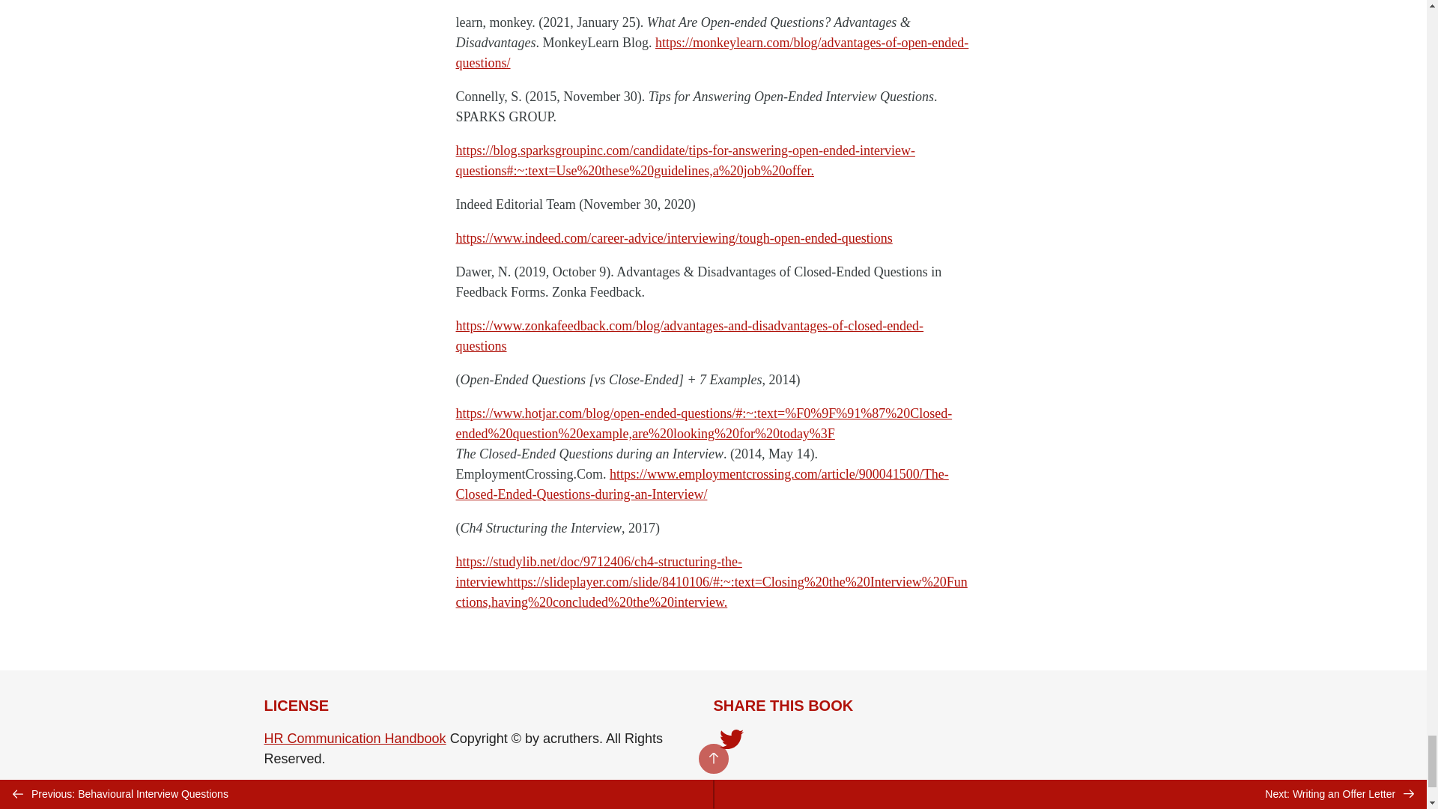  What do you see at coordinates (731, 741) in the screenshot?
I see `Share on Twitter` at bounding box center [731, 741].